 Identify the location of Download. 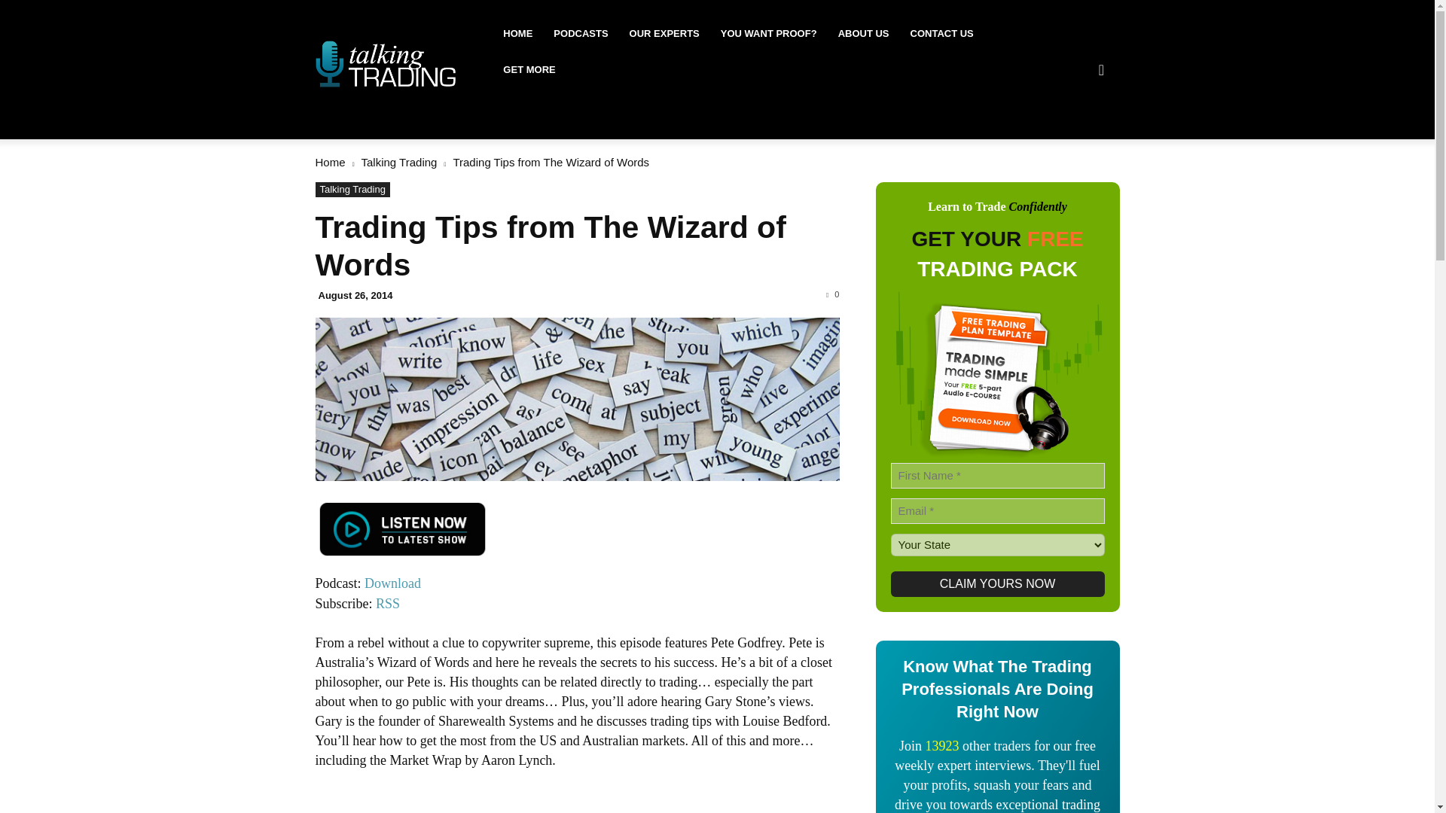
(392, 583).